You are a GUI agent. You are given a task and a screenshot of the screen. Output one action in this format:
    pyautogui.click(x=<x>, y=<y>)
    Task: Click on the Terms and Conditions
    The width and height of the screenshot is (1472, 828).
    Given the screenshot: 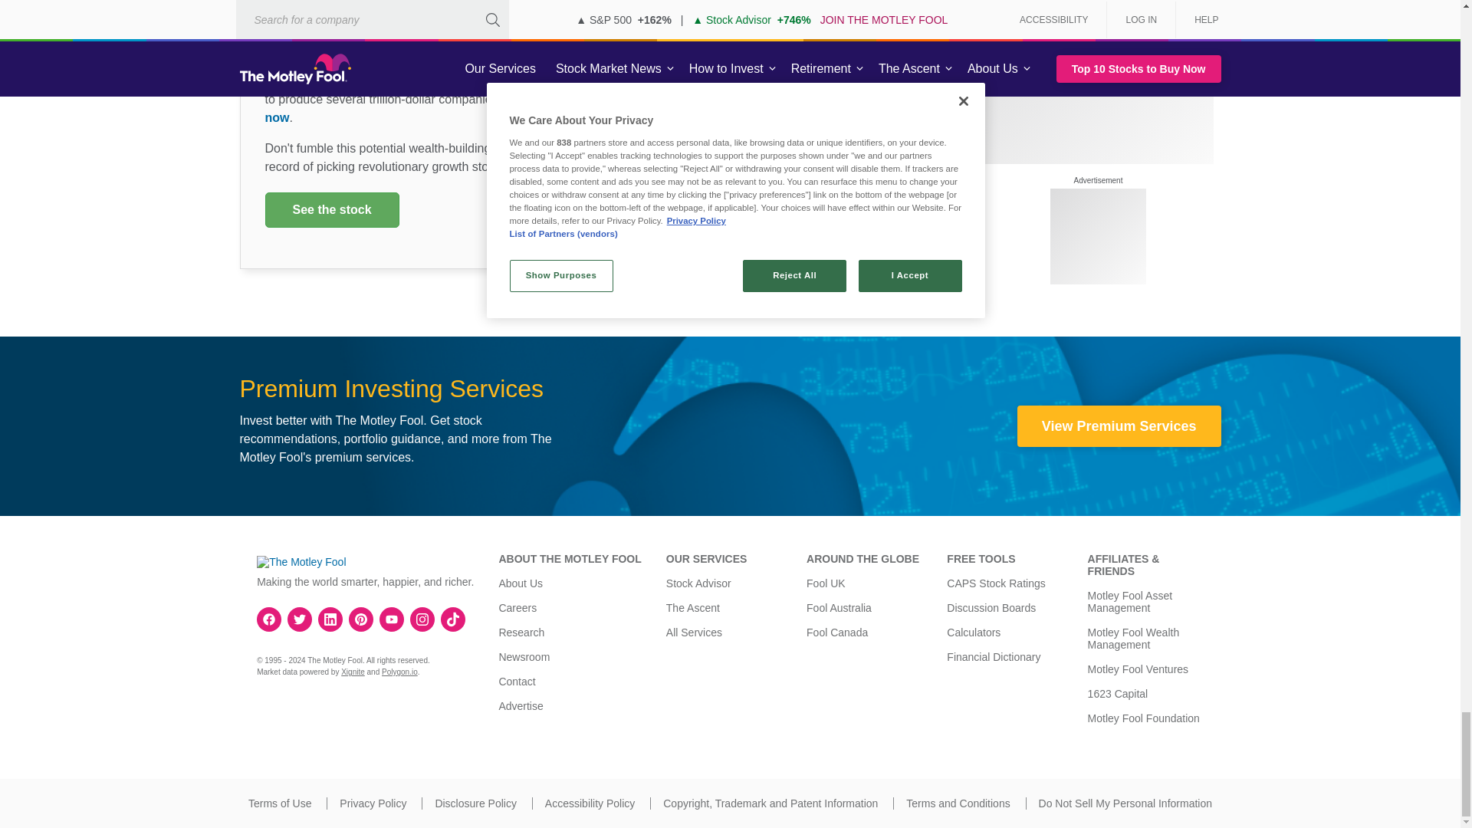 What is the action you would take?
    pyautogui.click(x=958, y=803)
    